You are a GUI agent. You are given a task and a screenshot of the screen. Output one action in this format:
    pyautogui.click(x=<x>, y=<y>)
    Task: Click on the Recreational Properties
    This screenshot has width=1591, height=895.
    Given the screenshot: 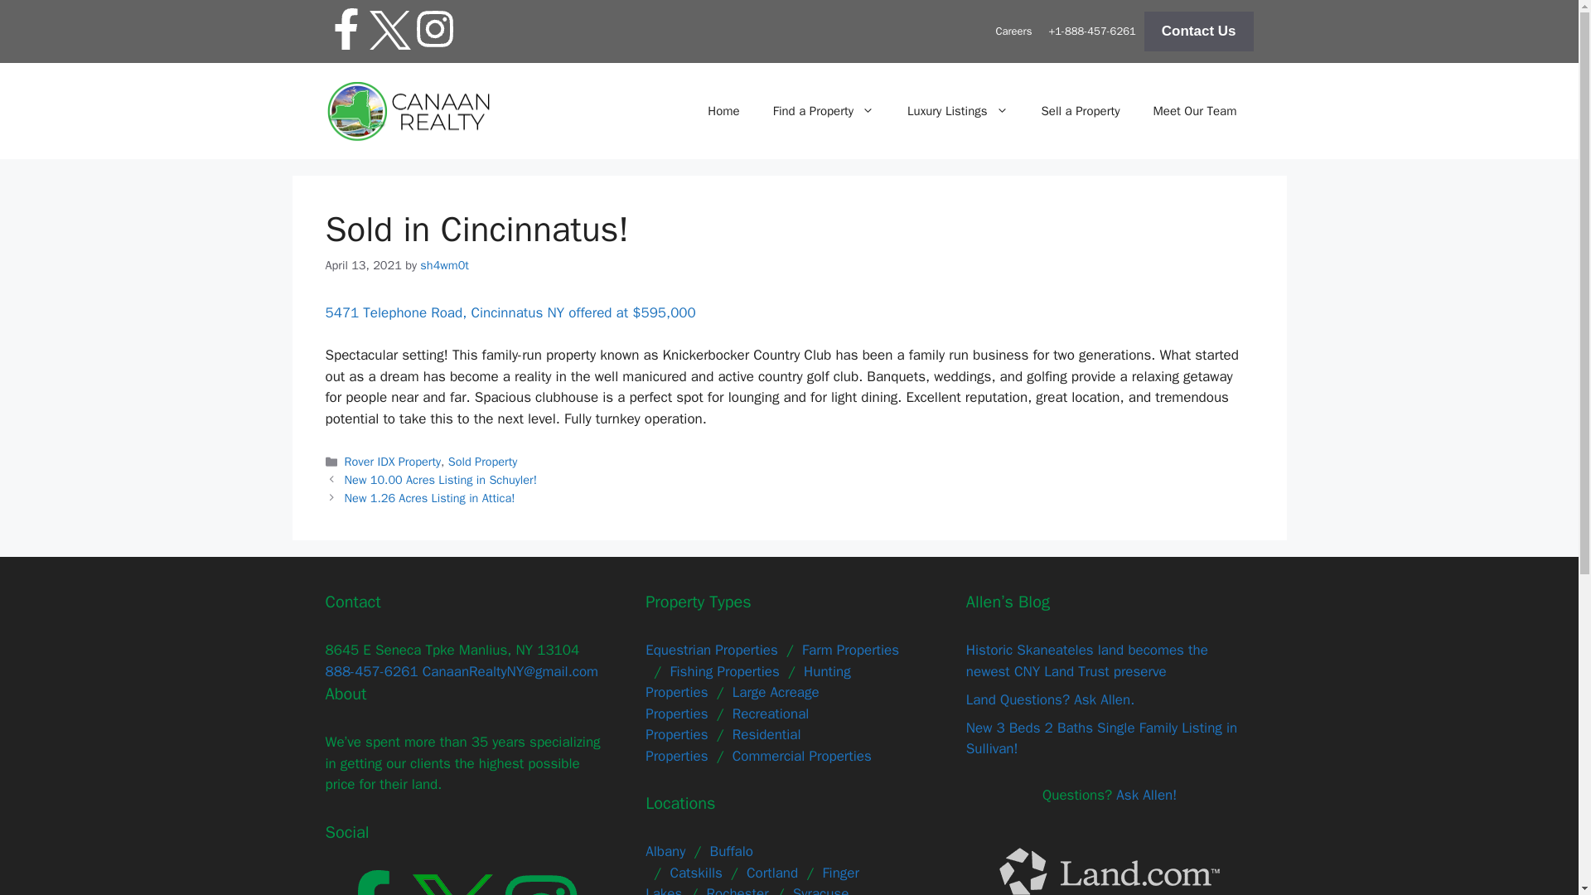 What is the action you would take?
    pyautogui.click(x=727, y=724)
    